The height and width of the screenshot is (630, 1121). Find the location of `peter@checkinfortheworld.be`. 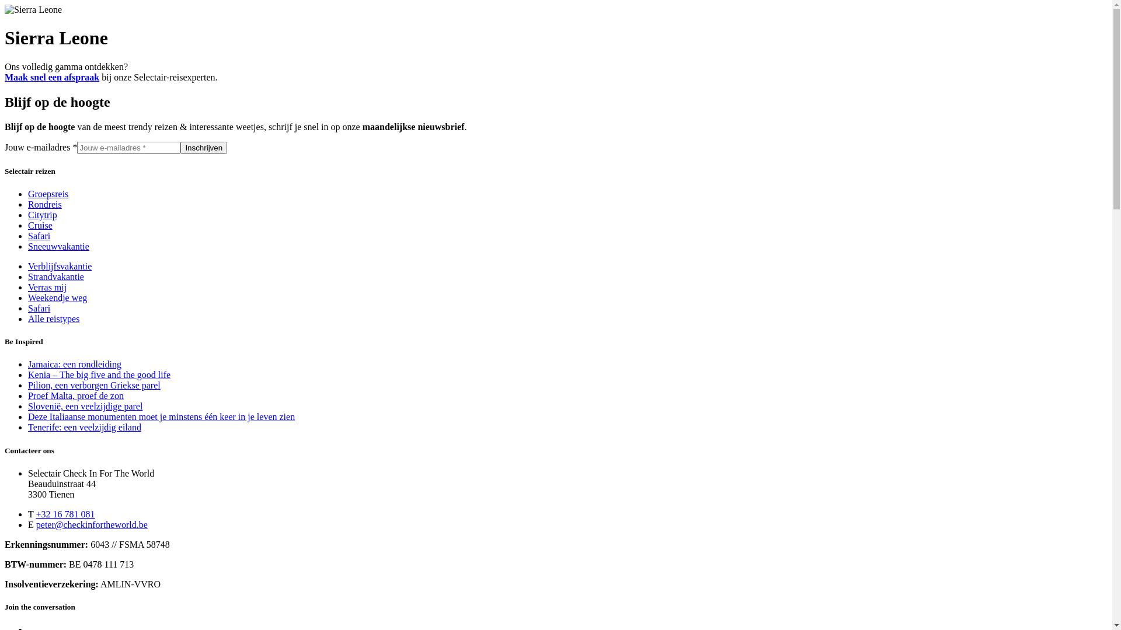

peter@checkinfortheworld.be is located at coordinates (92, 525).